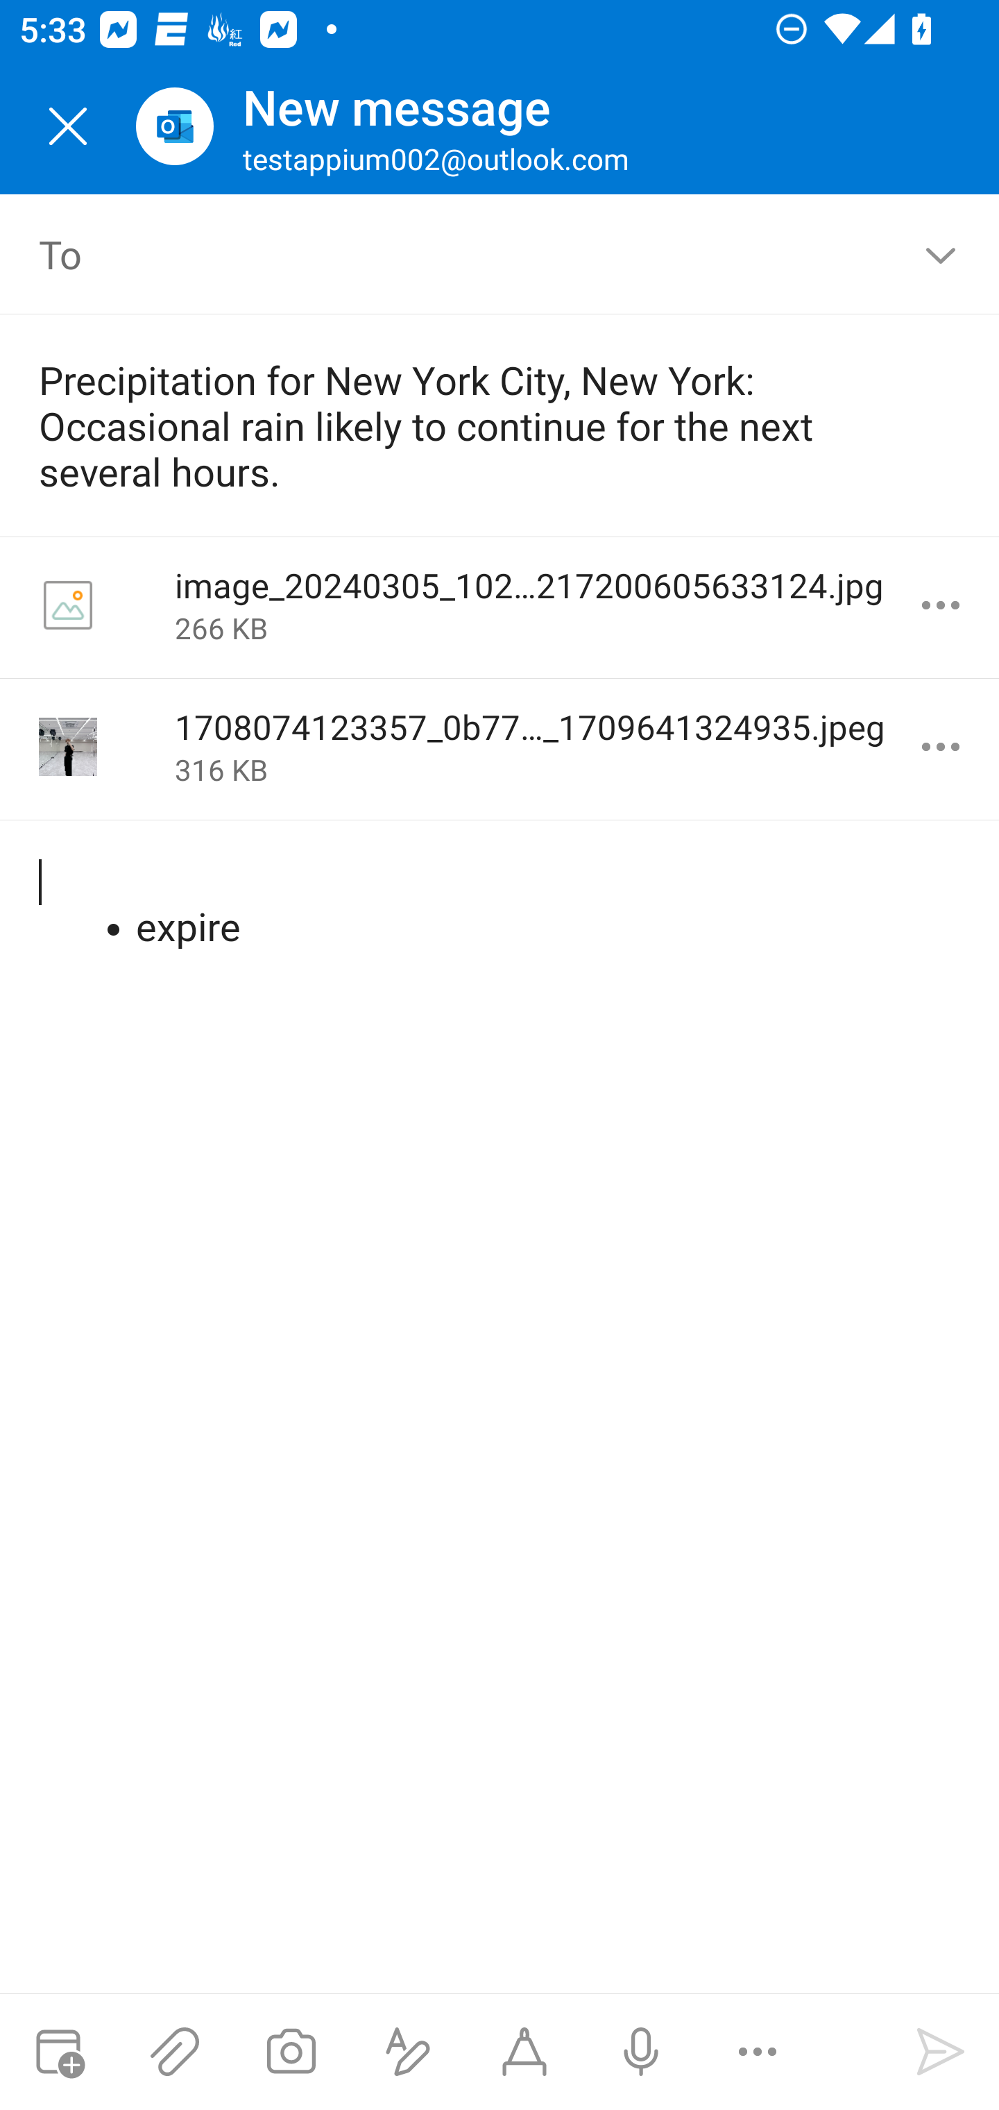 The height and width of the screenshot is (2110, 999). What do you see at coordinates (68, 126) in the screenshot?
I see `Close` at bounding box center [68, 126].